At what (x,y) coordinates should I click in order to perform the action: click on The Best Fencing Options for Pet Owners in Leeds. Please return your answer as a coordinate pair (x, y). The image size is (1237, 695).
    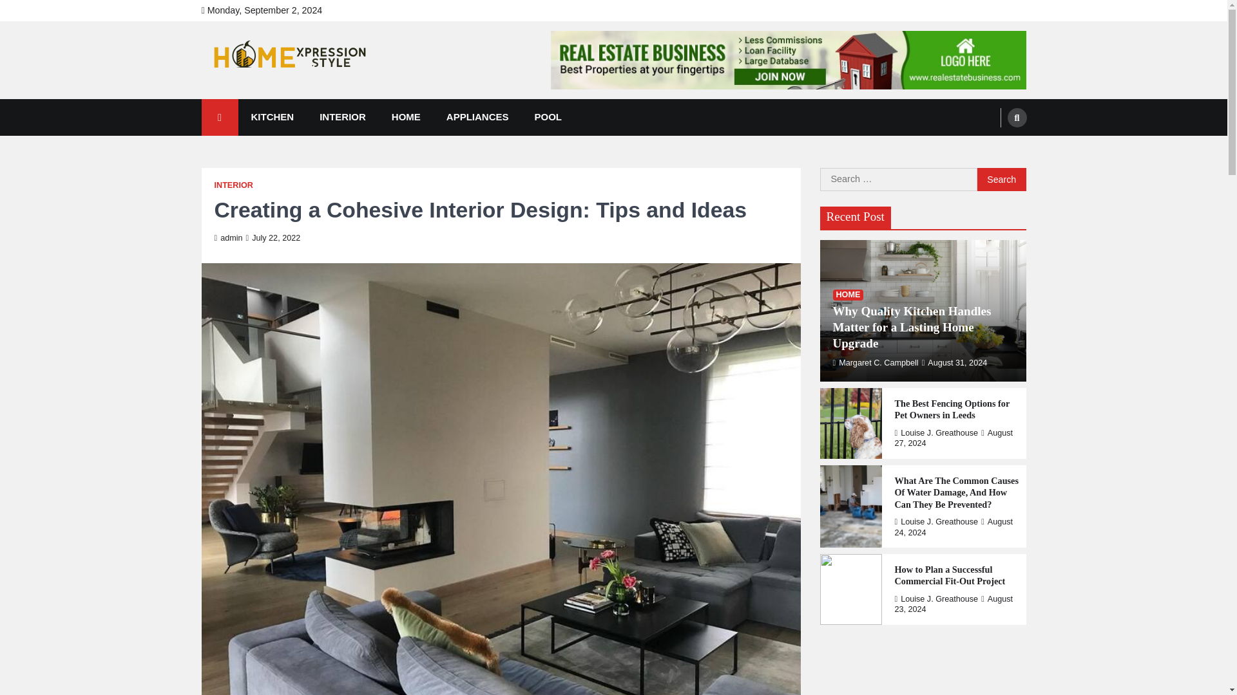
    Looking at the image, I should click on (957, 409).